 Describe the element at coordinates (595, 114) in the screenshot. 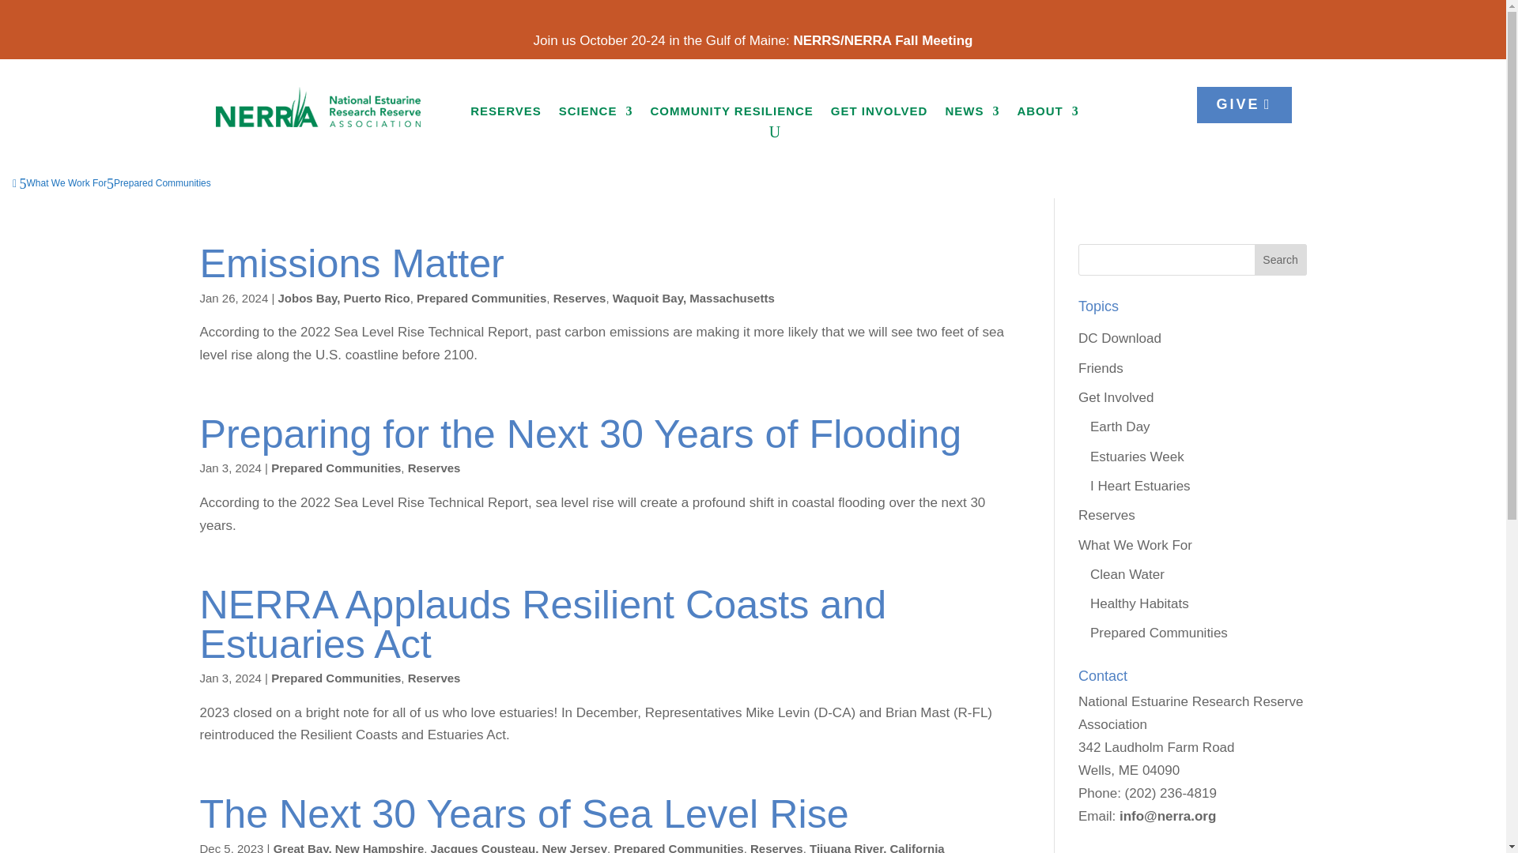

I see `SCIENCE` at that location.